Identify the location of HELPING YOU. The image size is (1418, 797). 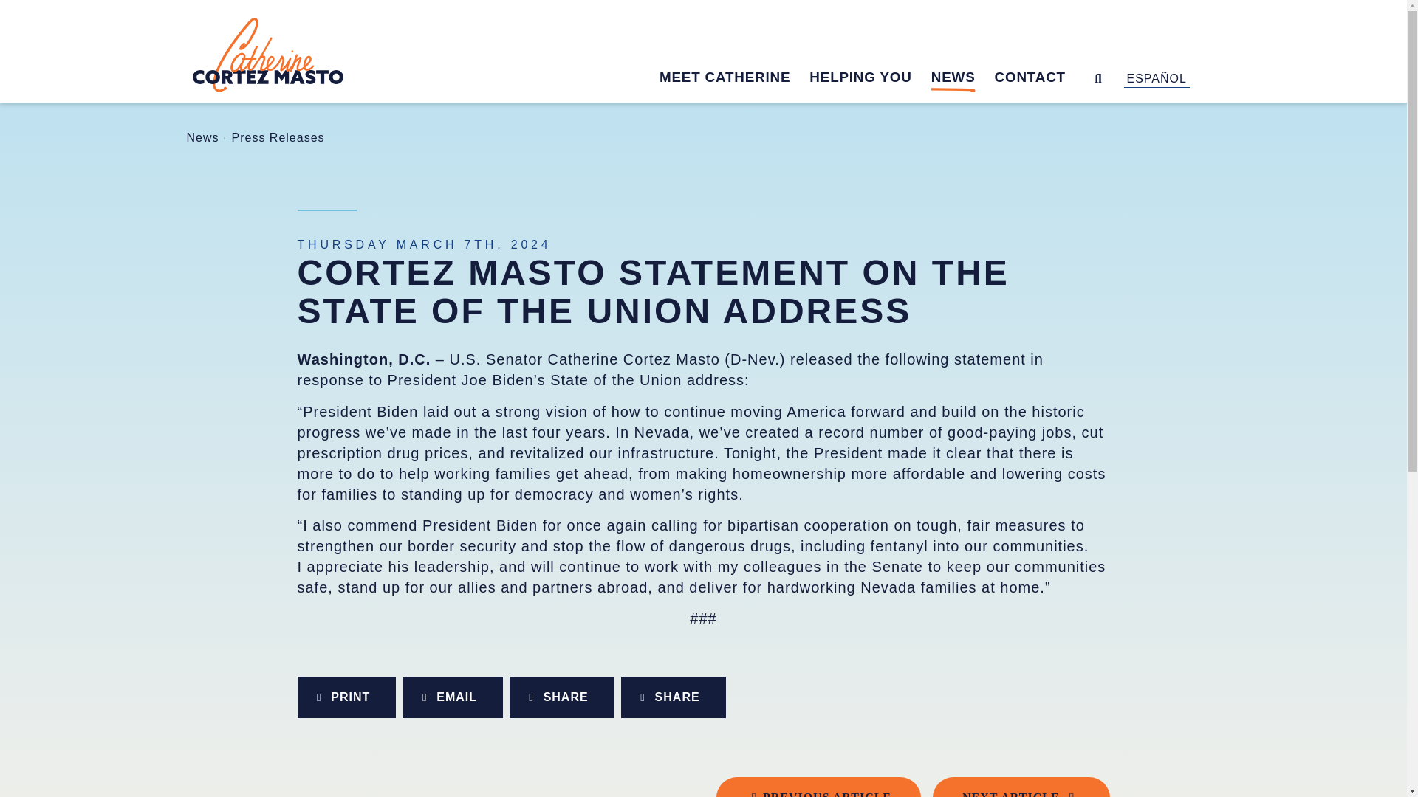
(870, 80).